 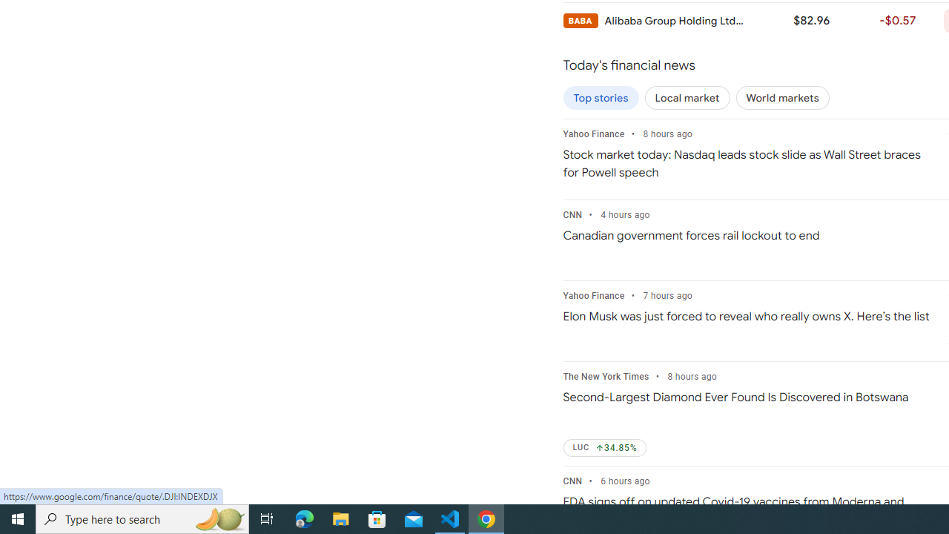 I want to click on Options, so click(x=77, y=449).